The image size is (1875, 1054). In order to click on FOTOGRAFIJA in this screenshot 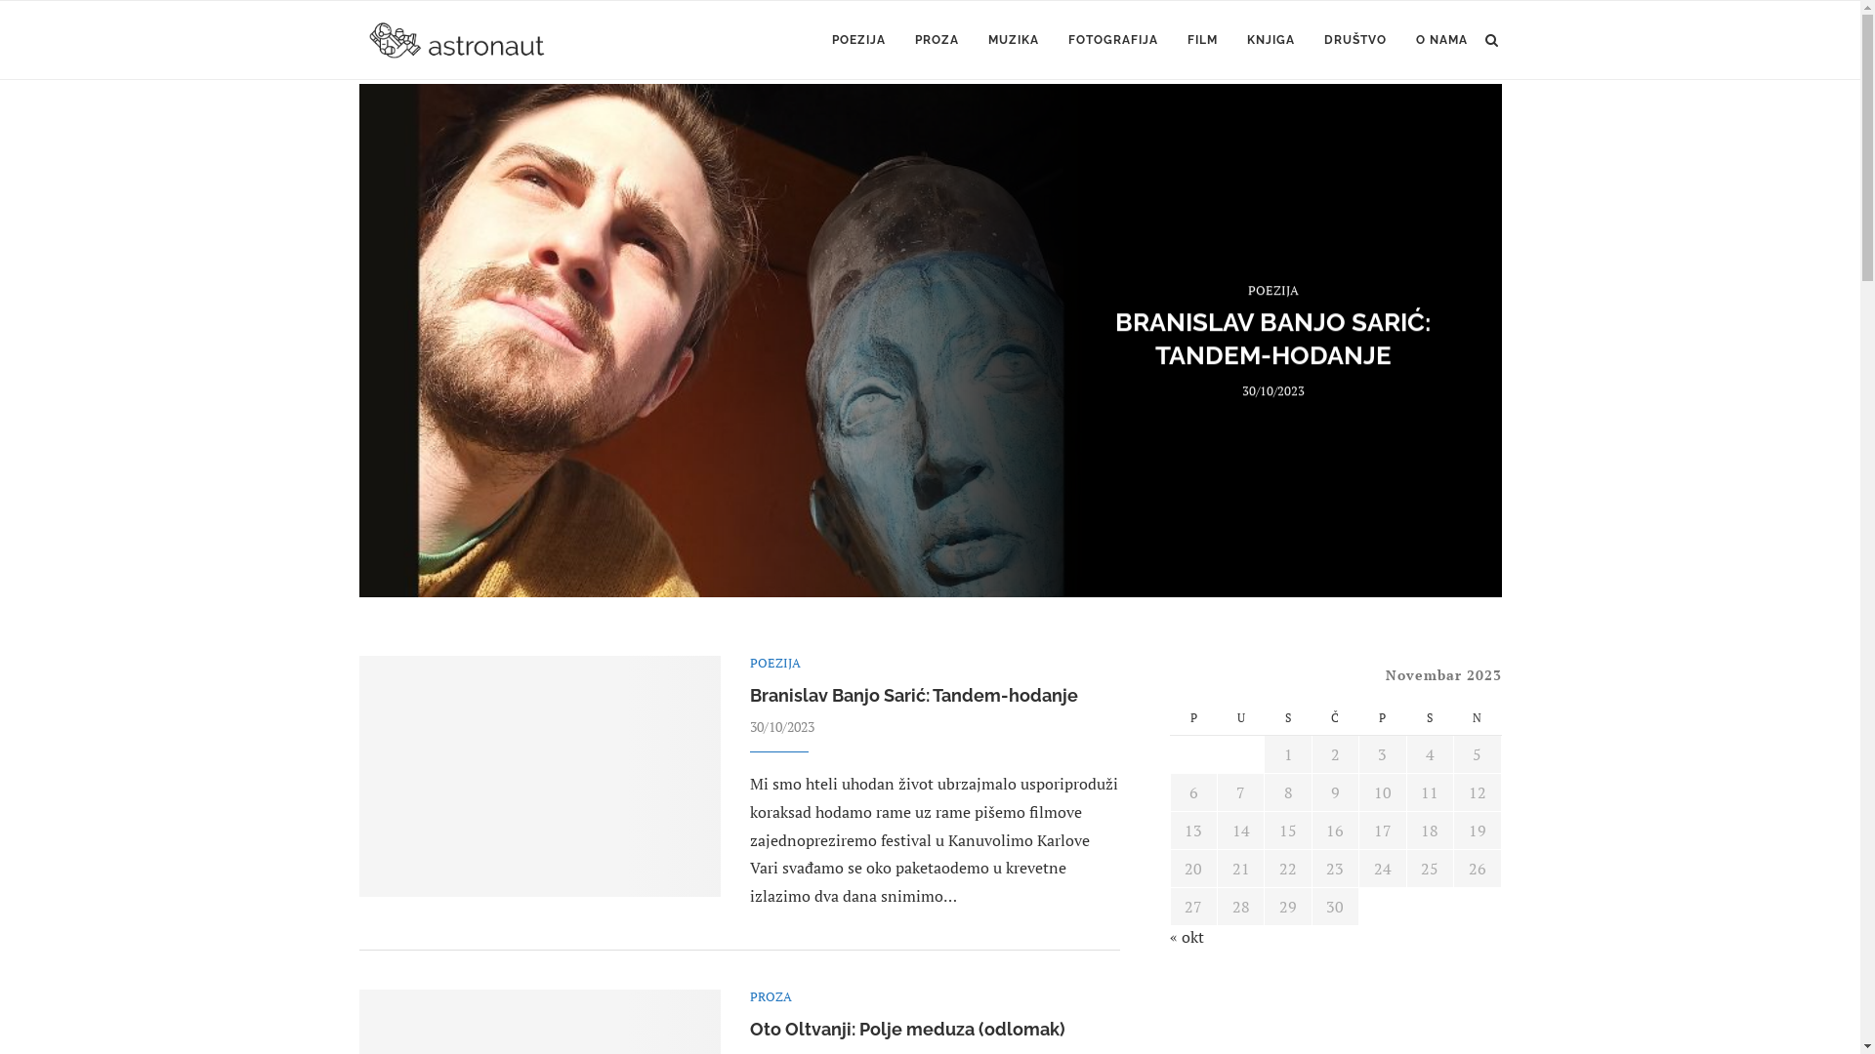, I will do `click(1113, 40)`.